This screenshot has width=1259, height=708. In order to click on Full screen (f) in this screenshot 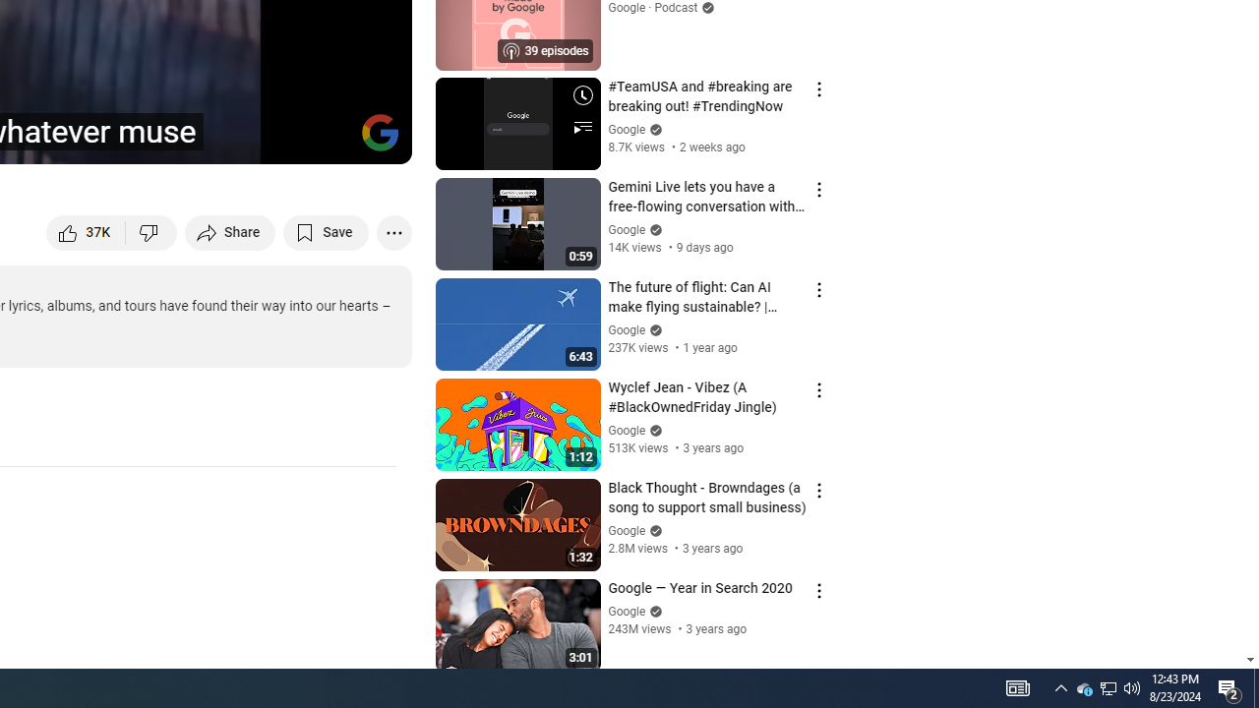, I will do `click(376, 140)`.